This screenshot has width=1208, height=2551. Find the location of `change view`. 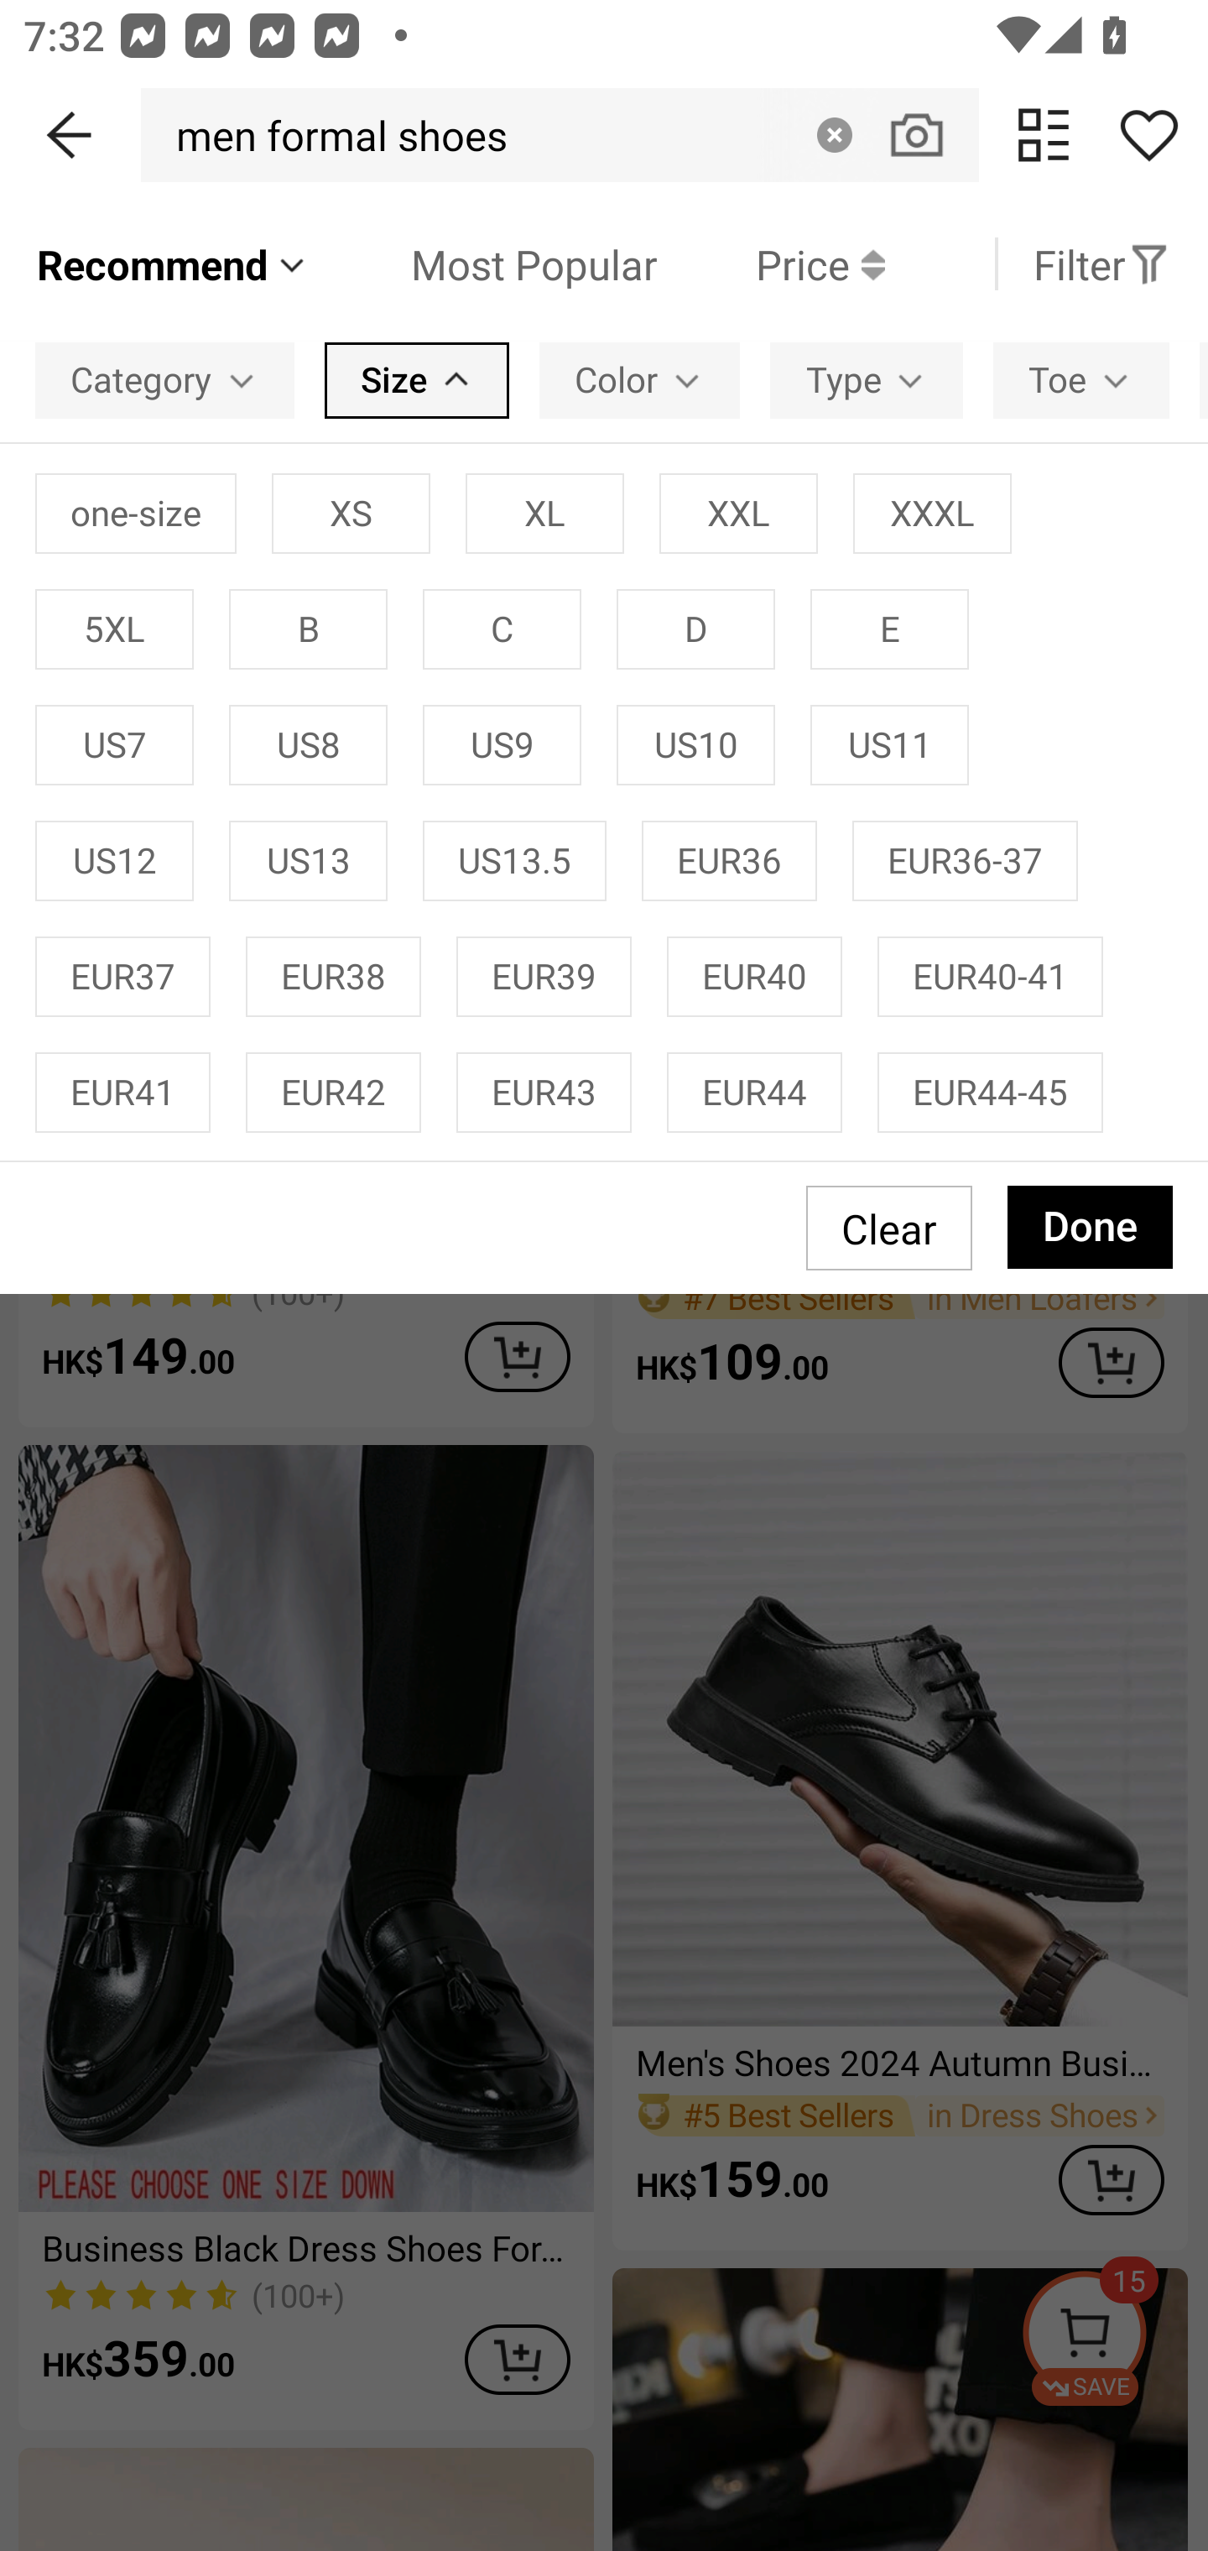

change view is located at coordinates (1044, 134).